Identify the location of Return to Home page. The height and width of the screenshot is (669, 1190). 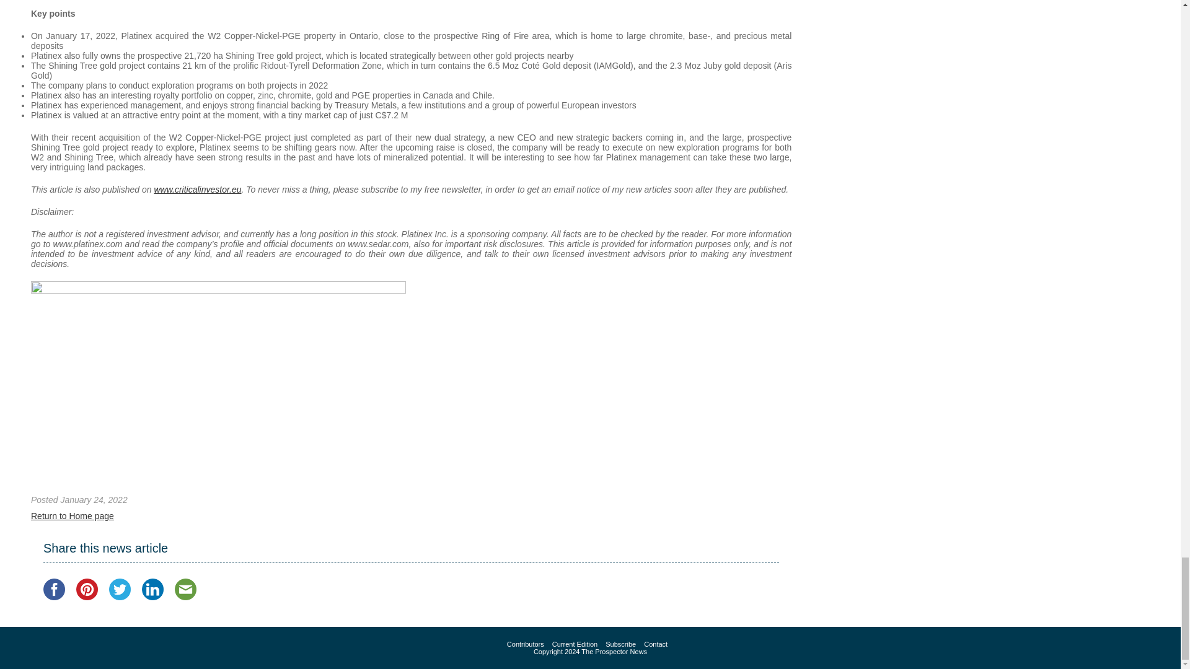
(72, 516).